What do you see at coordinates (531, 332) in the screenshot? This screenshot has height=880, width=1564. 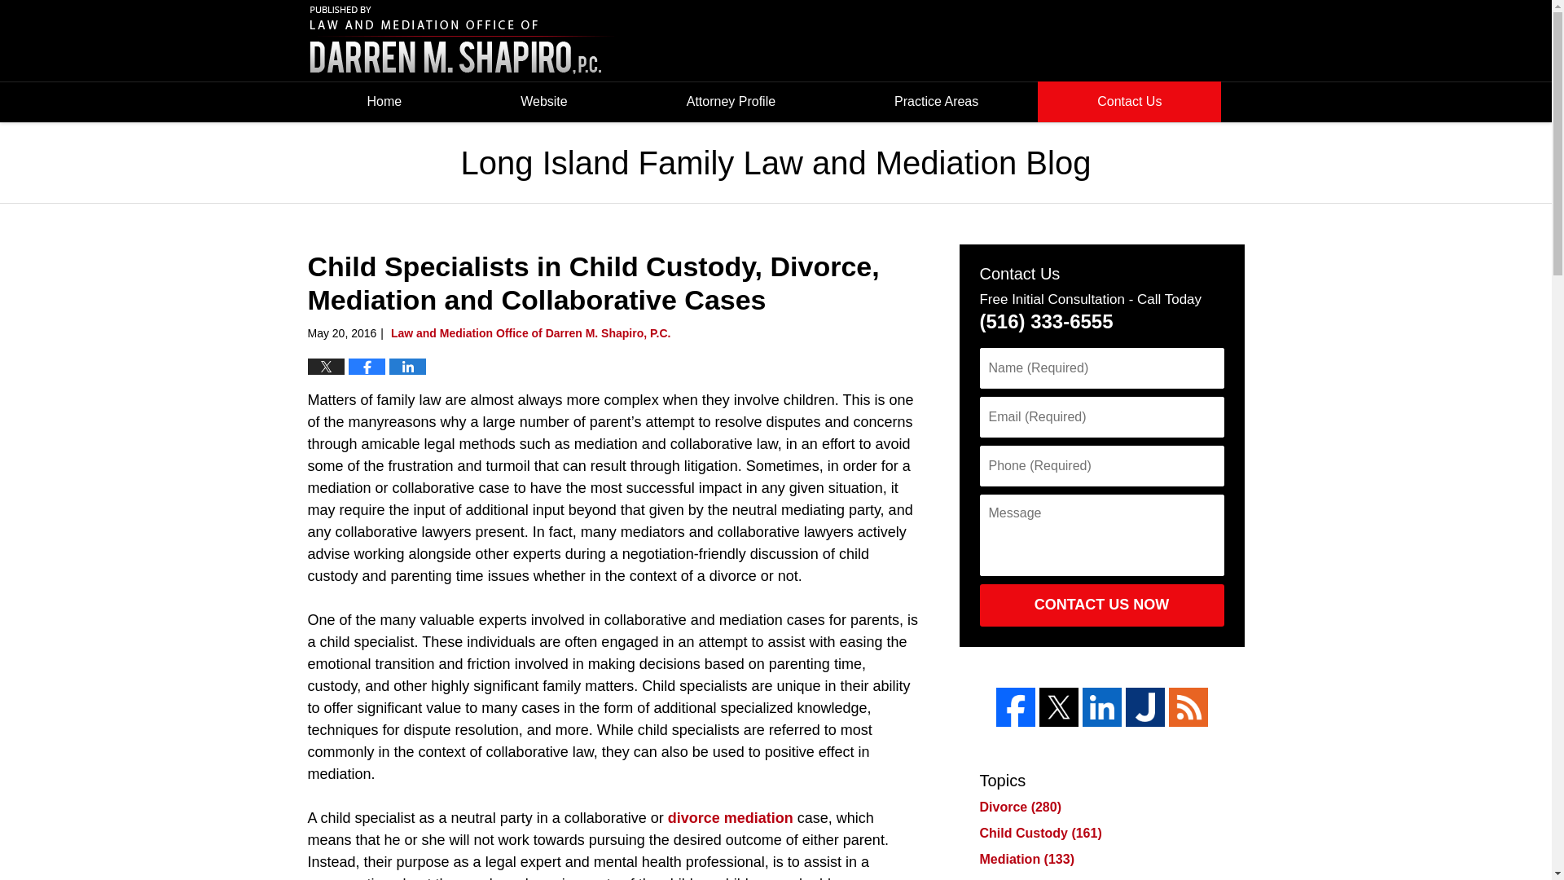 I see `Law and Mediation Office of Darren M. Shapiro, P.C.` at bounding box center [531, 332].